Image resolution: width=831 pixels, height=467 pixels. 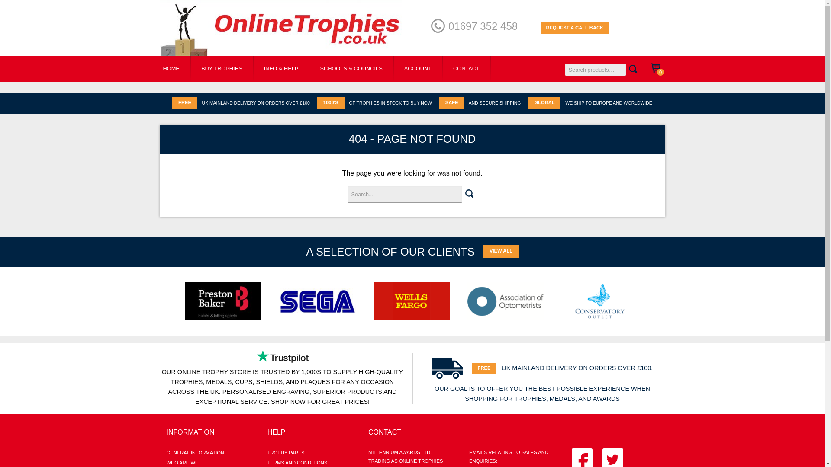 What do you see at coordinates (209, 463) in the screenshot?
I see `WHO ARE WE` at bounding box center [209, 463].